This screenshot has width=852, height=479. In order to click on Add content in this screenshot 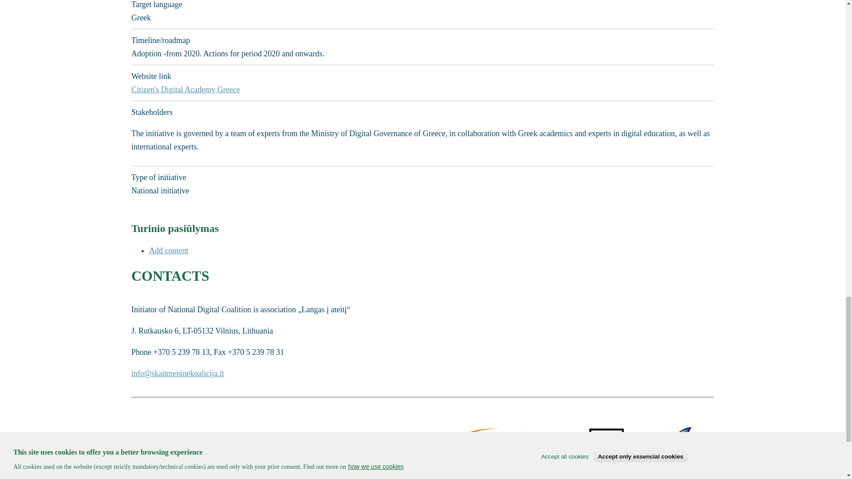, I will do `click(169, 250)`.